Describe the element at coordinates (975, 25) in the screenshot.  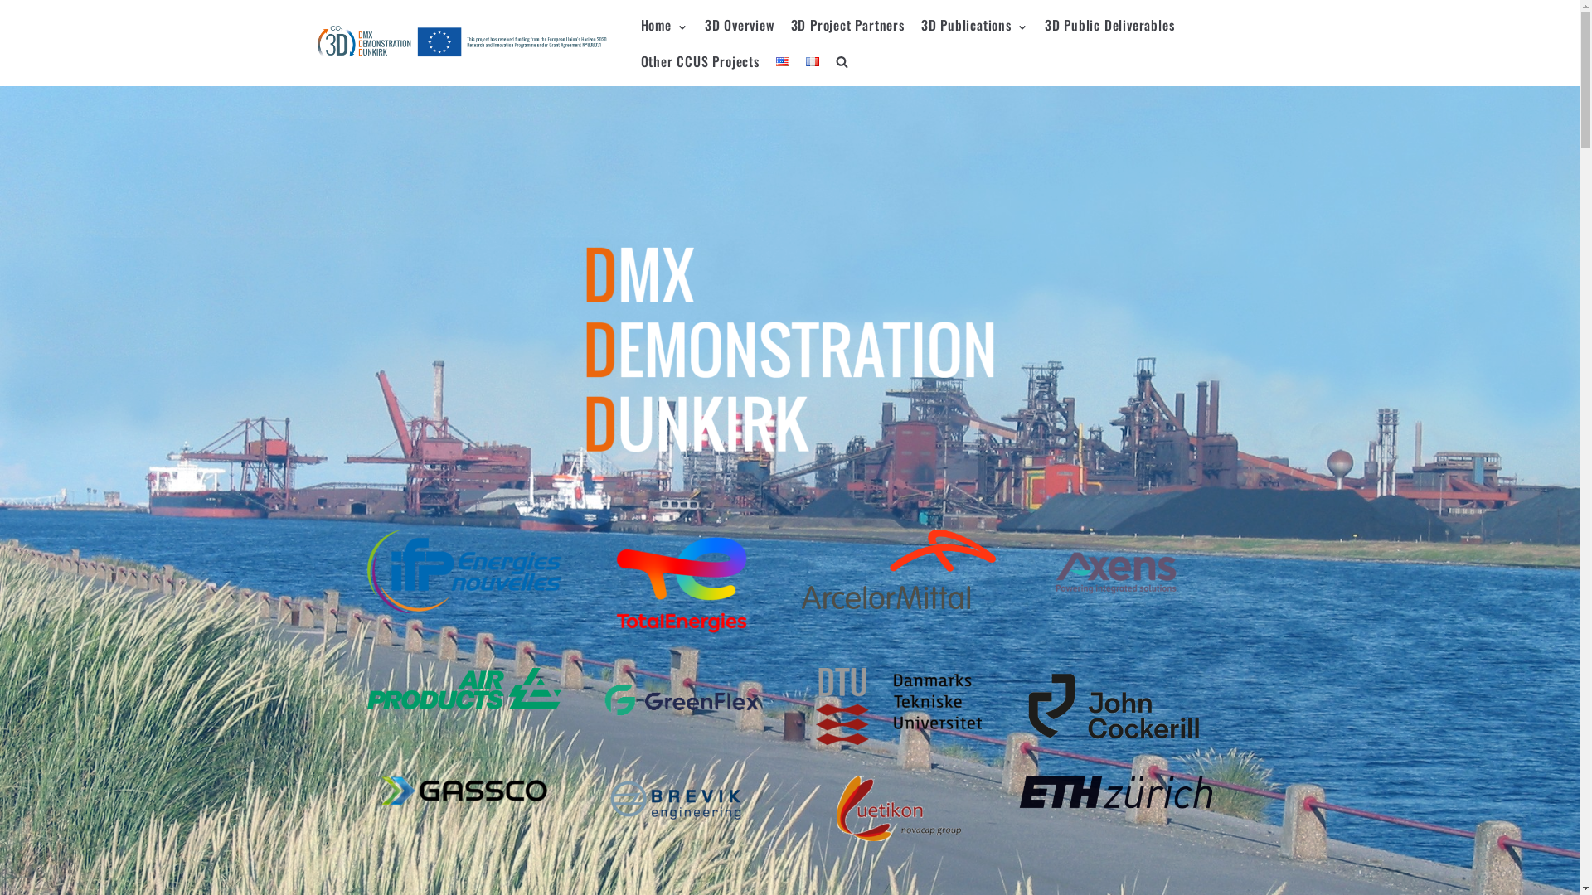
I see `3D Publications` at that location.